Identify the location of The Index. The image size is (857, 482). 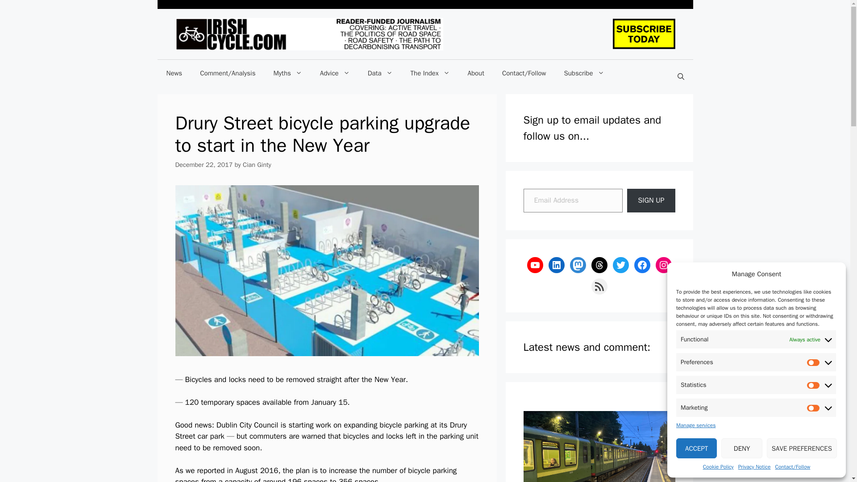
(430, 73).